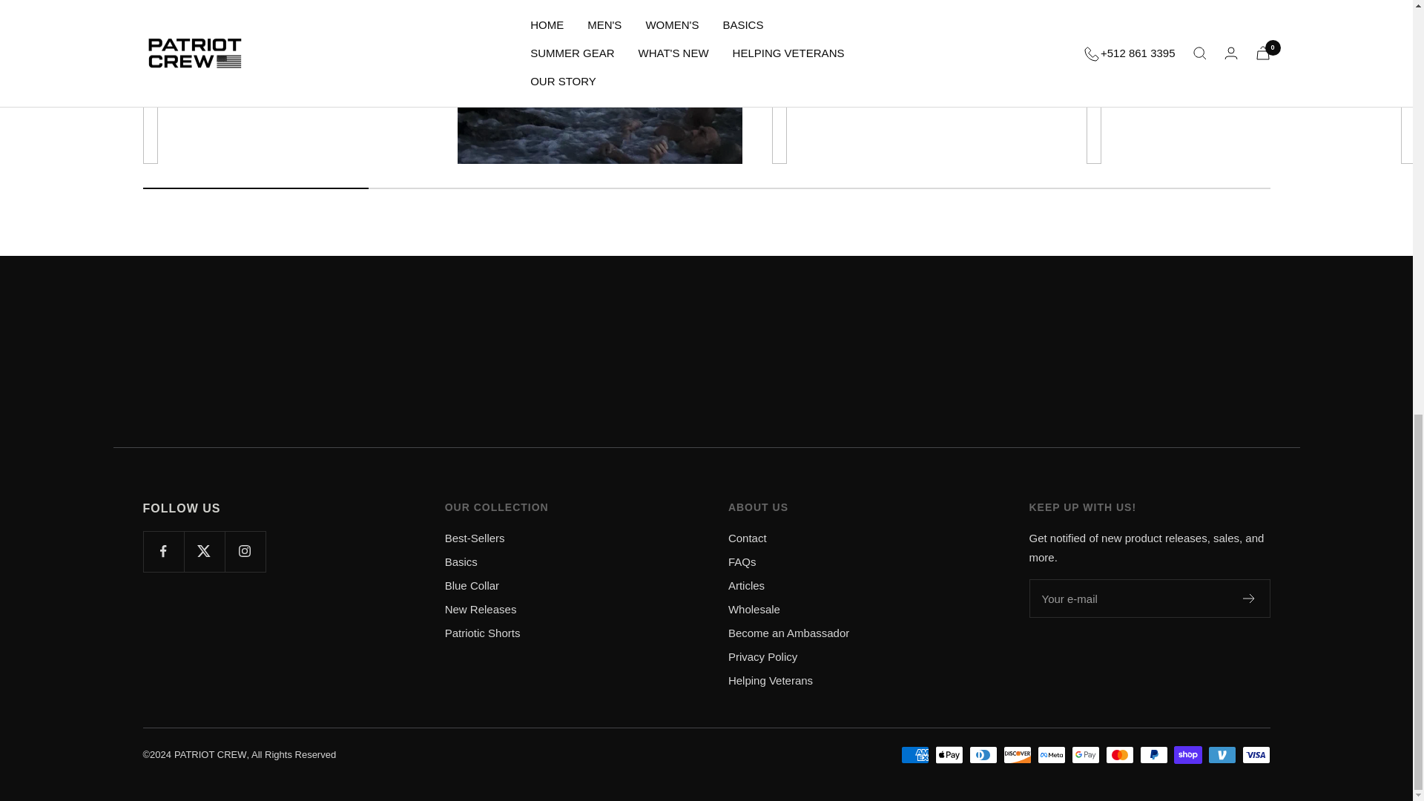  Describe the element at coordinates (482, 633) in the screenshot. I see `Patriotic Shorts` at that location.